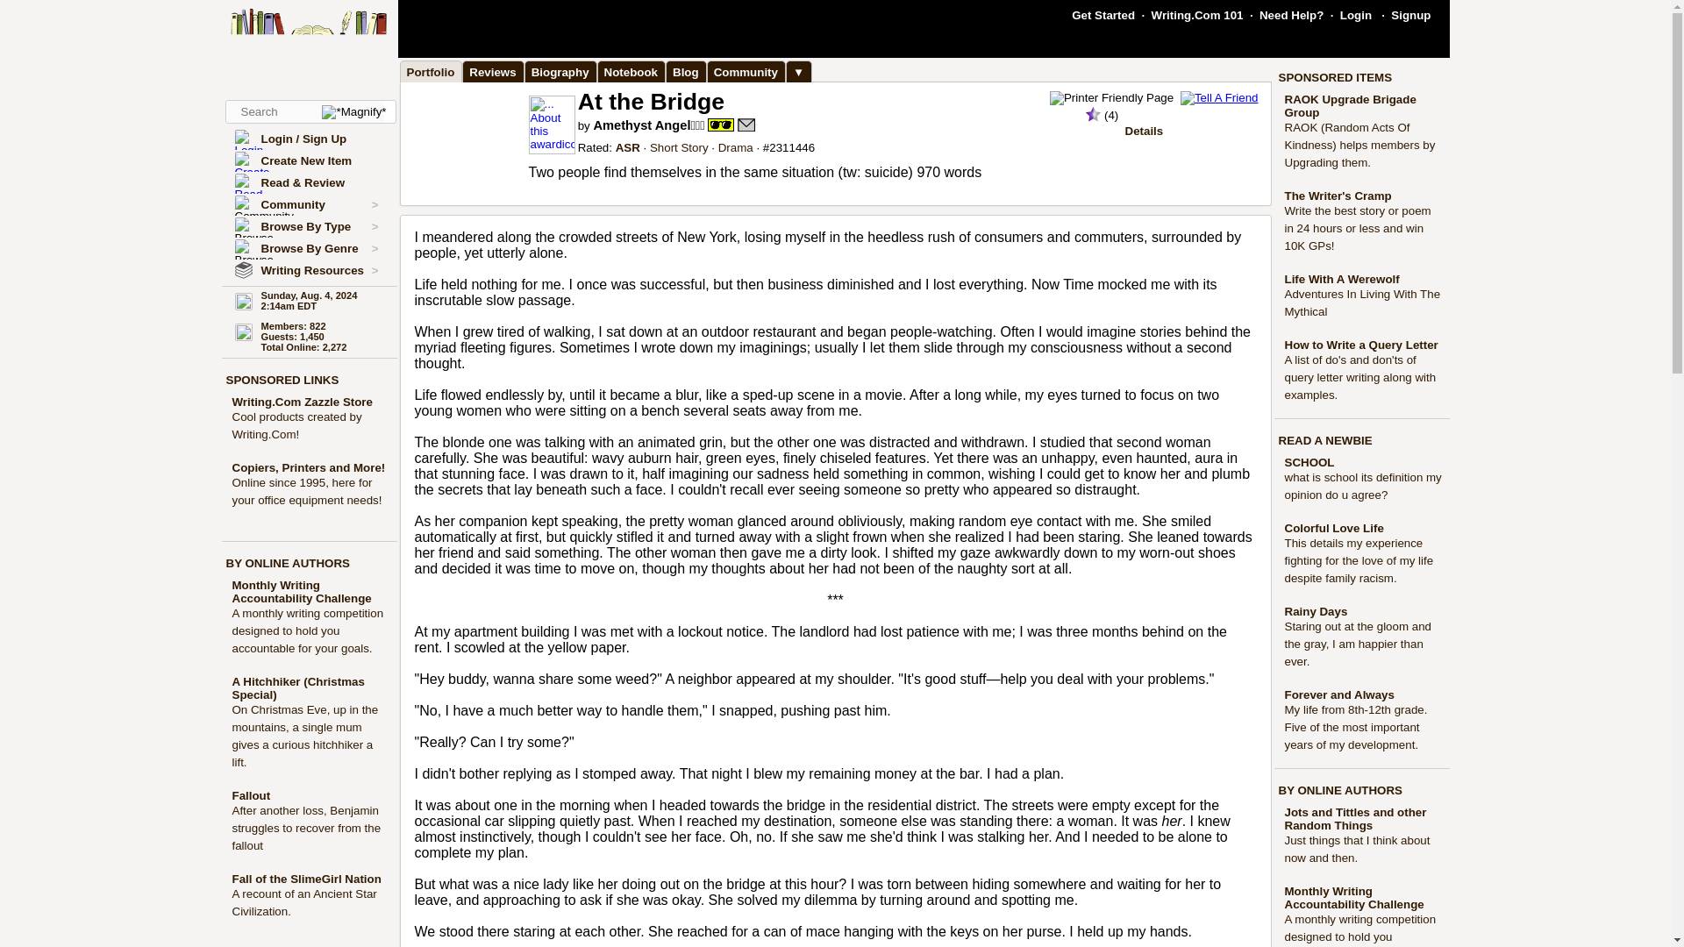 The height and width of the screenshot is (947, 1684). What do you see at coordinates (1291, 14) in the screenshot?
I see `Need Help?` at bounding box center [1291, 14].